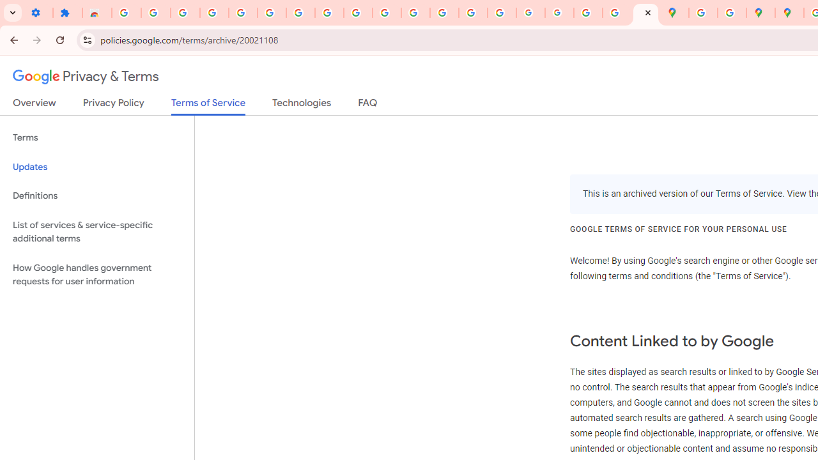 This screenshot has width=818, height=460. What do you see at coordinates (97, 138) in the screenshot?
I see `Terms` at bounding box center [97, 138].